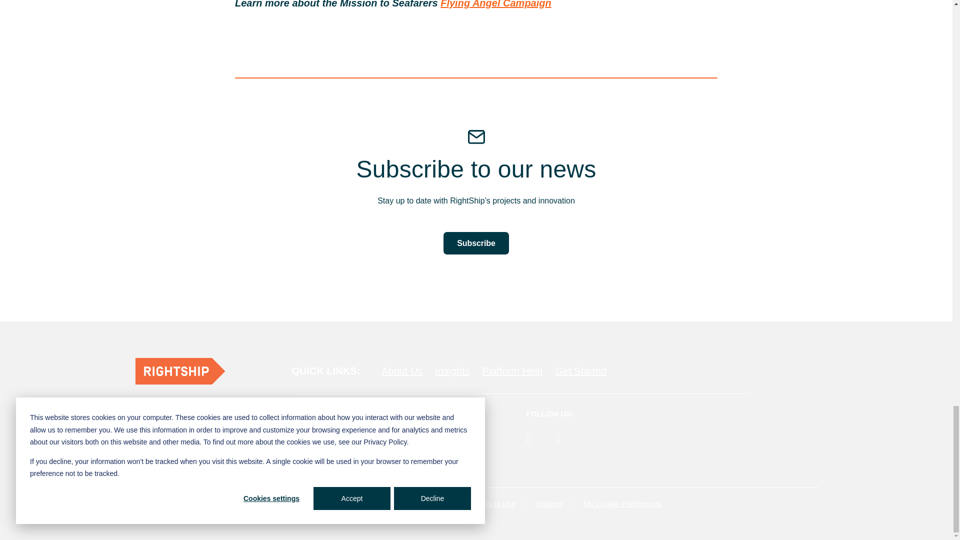  What do you see at coordinates (180, 371) in the screenshot?
I see `logo` at bounding box center [180, 371].